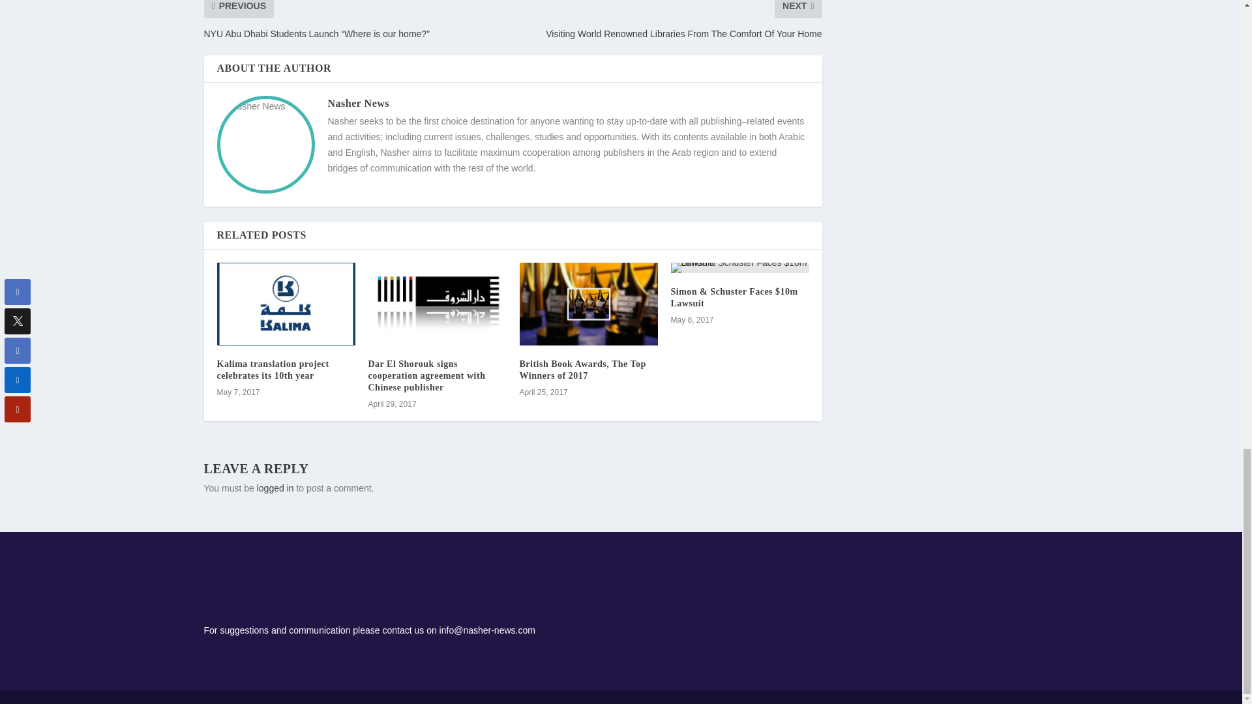 This screenshot has width=1252, height=704. What do you see at coordinates (358, 103) in the screenshot?
I see `View all posts by Nasher News` at bounding box center [358, 103].